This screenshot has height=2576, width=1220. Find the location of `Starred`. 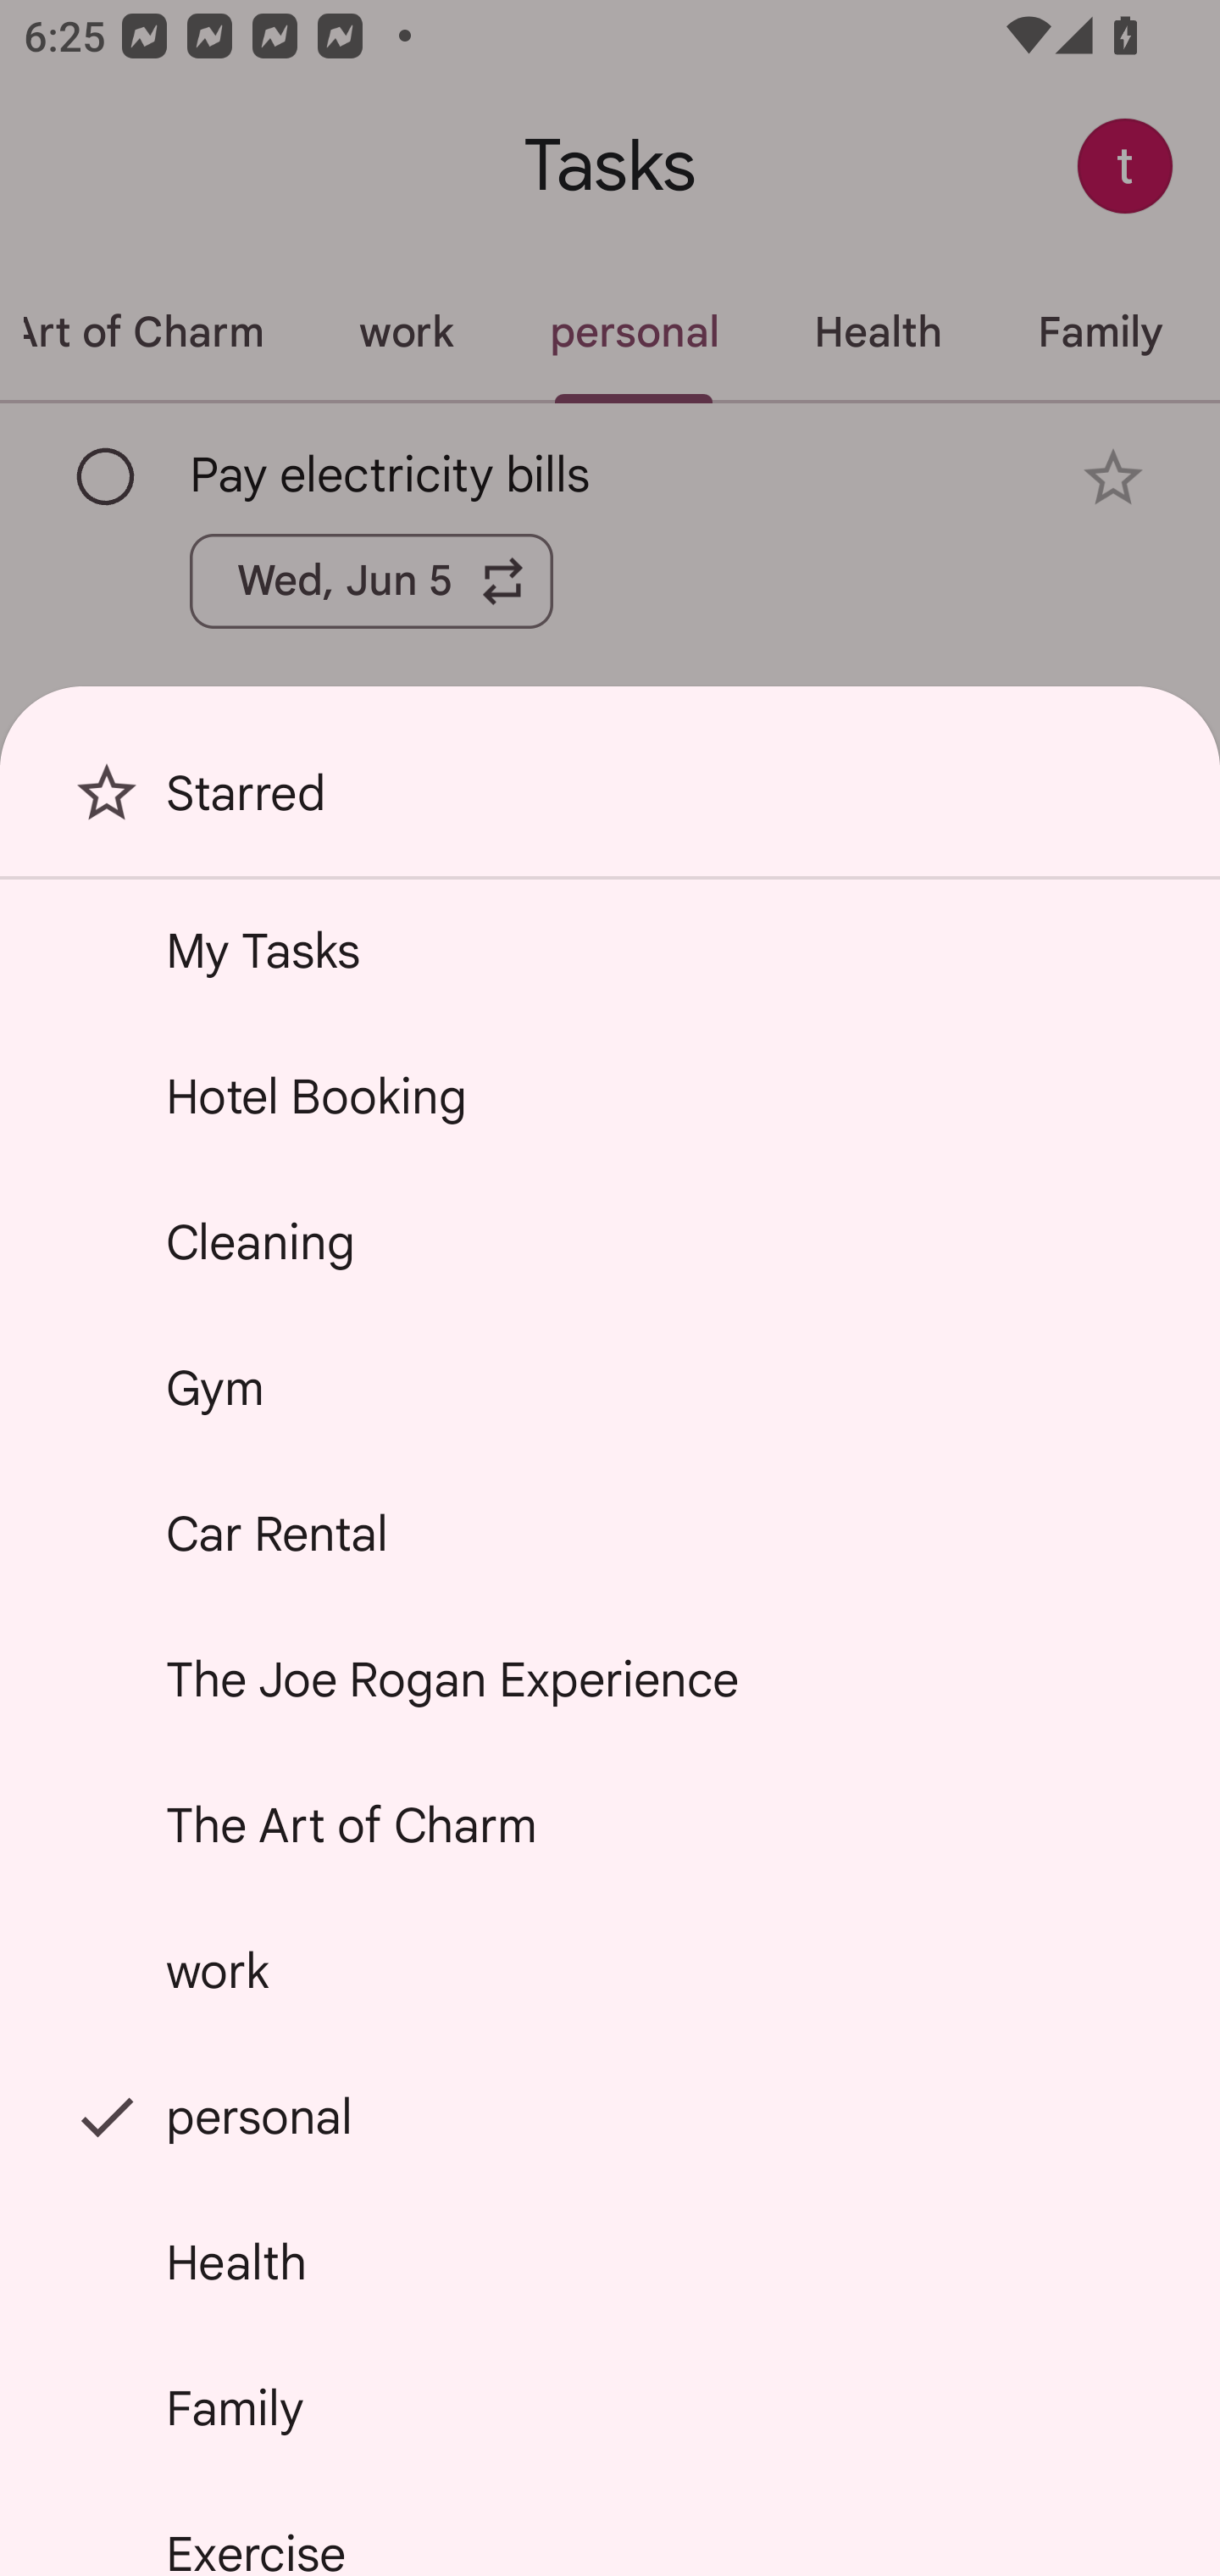

Starred is located at coordinates (610, 805).